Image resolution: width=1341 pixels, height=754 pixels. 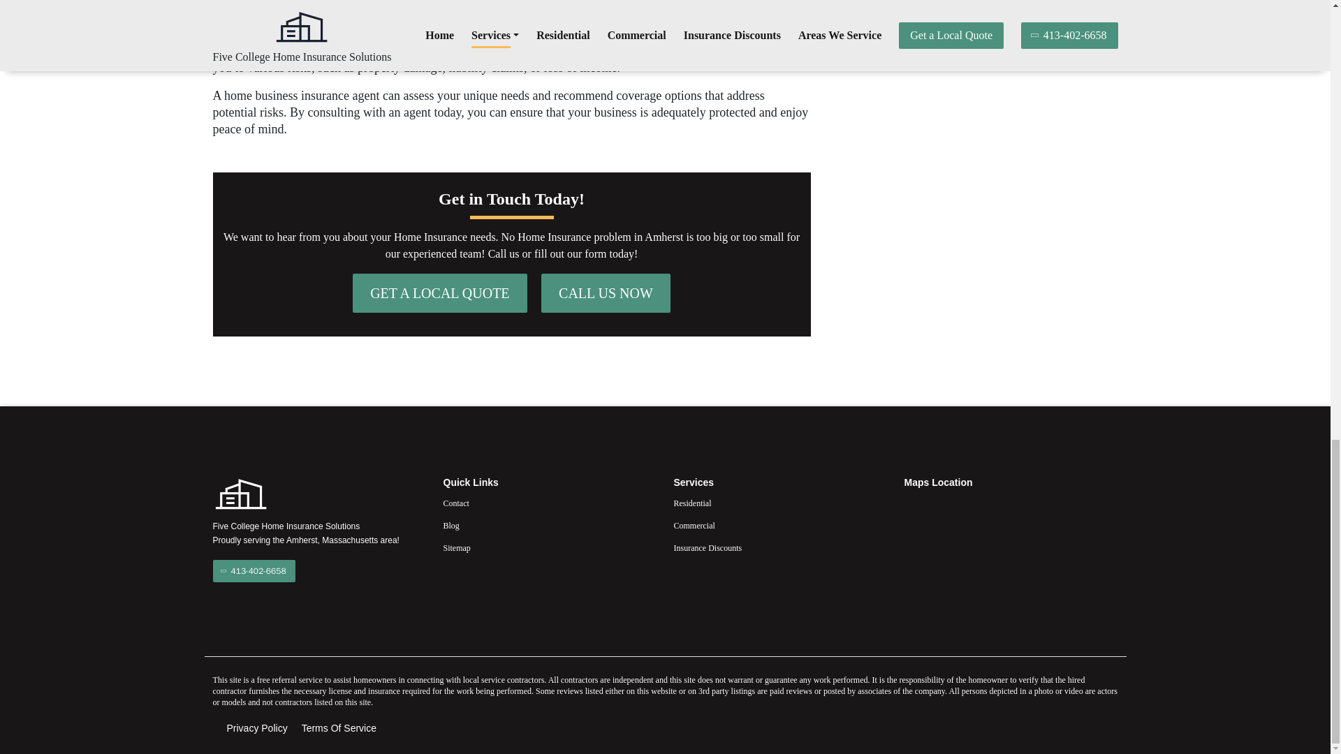 What do you see at coordinates (606, 293) in the screenshot?
I see `CALL US NOW` at bounding box center [606, 293].